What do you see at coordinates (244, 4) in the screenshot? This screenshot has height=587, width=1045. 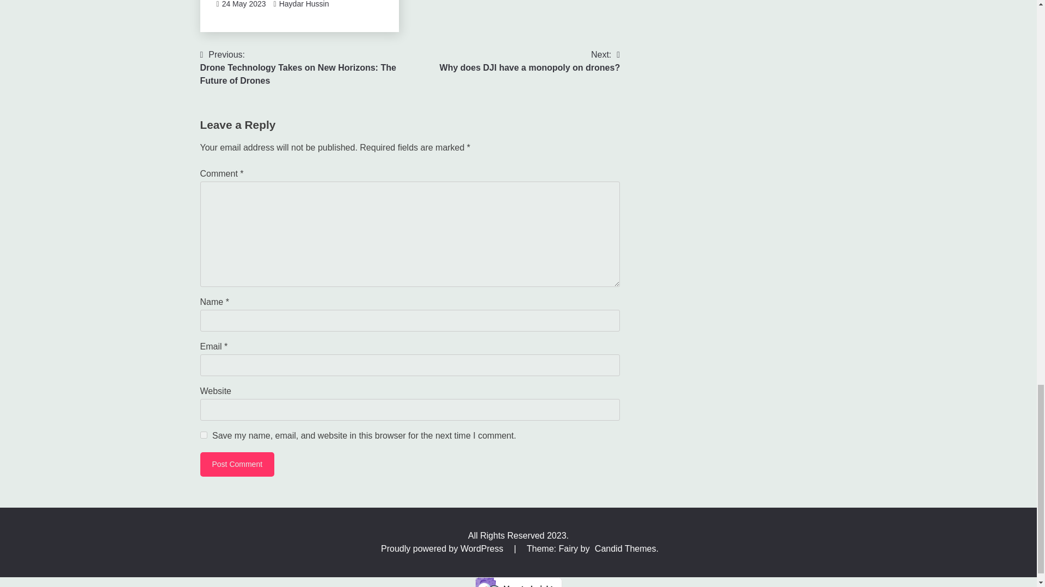 I see `24 May 2023` at bounding box center [244, 4].